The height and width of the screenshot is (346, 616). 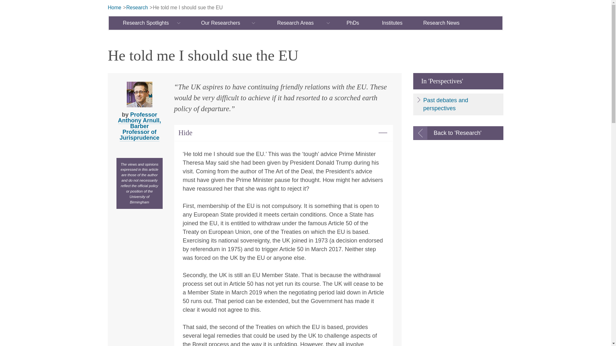 I want to click on Home, so click(x=115, y=8).